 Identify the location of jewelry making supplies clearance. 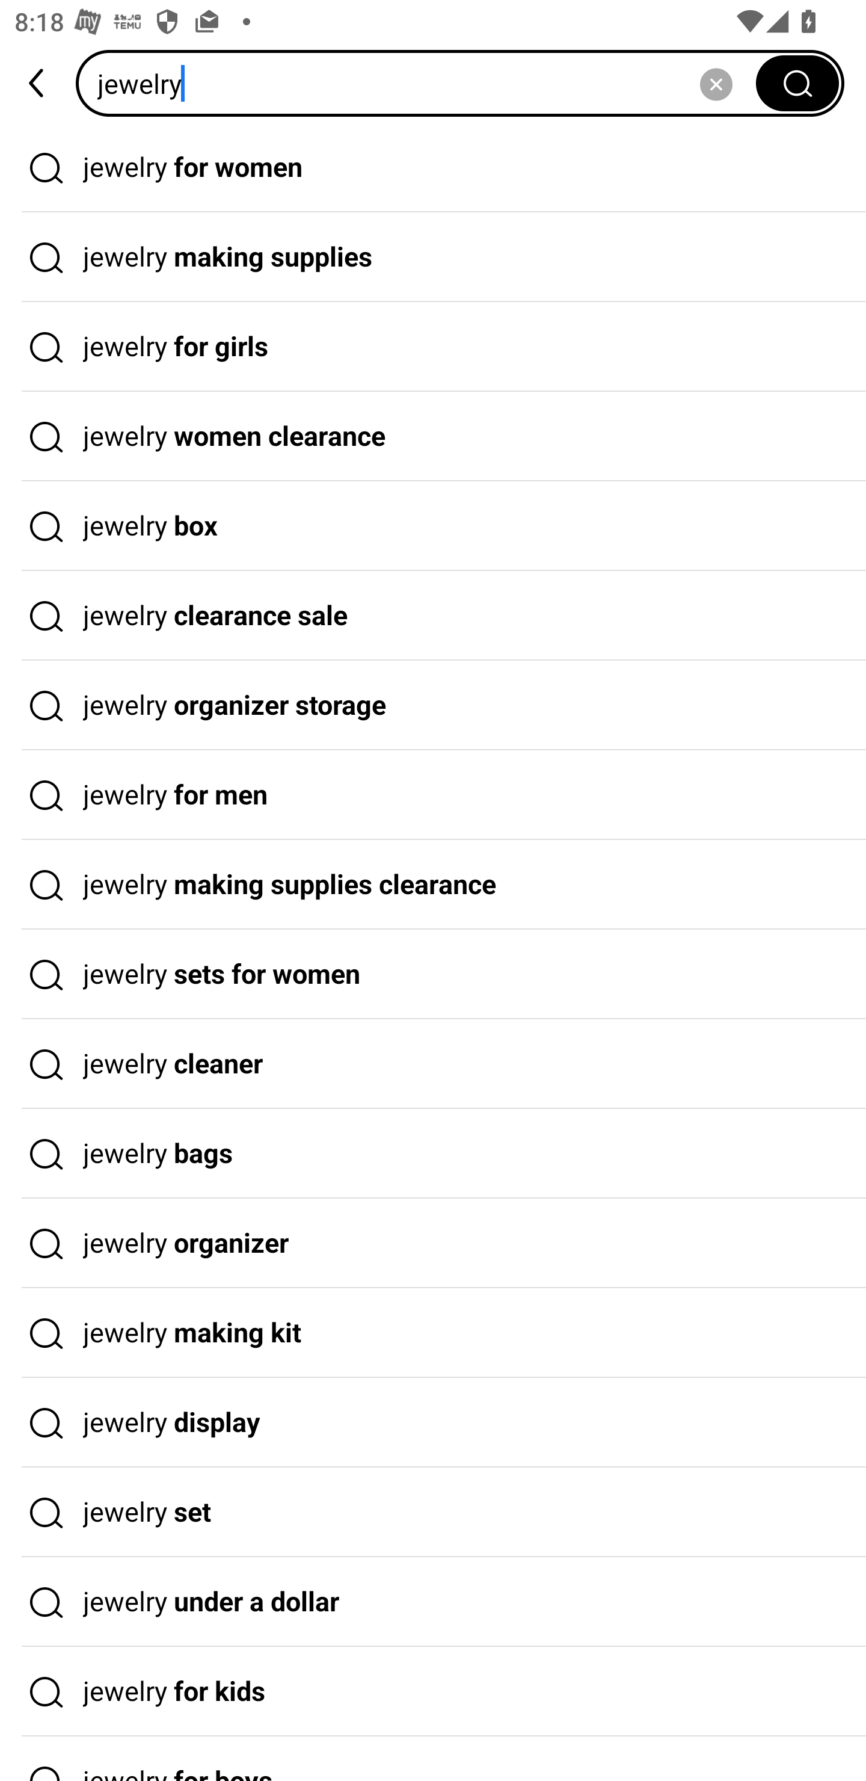
(433, 885).